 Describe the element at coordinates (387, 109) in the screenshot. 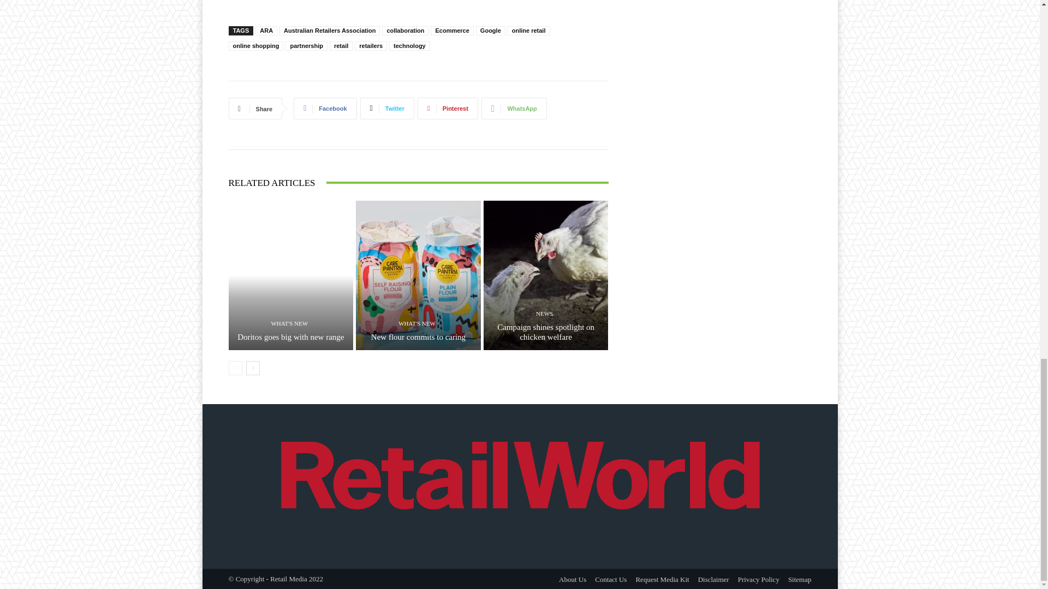

I see `Twitter` at that location.